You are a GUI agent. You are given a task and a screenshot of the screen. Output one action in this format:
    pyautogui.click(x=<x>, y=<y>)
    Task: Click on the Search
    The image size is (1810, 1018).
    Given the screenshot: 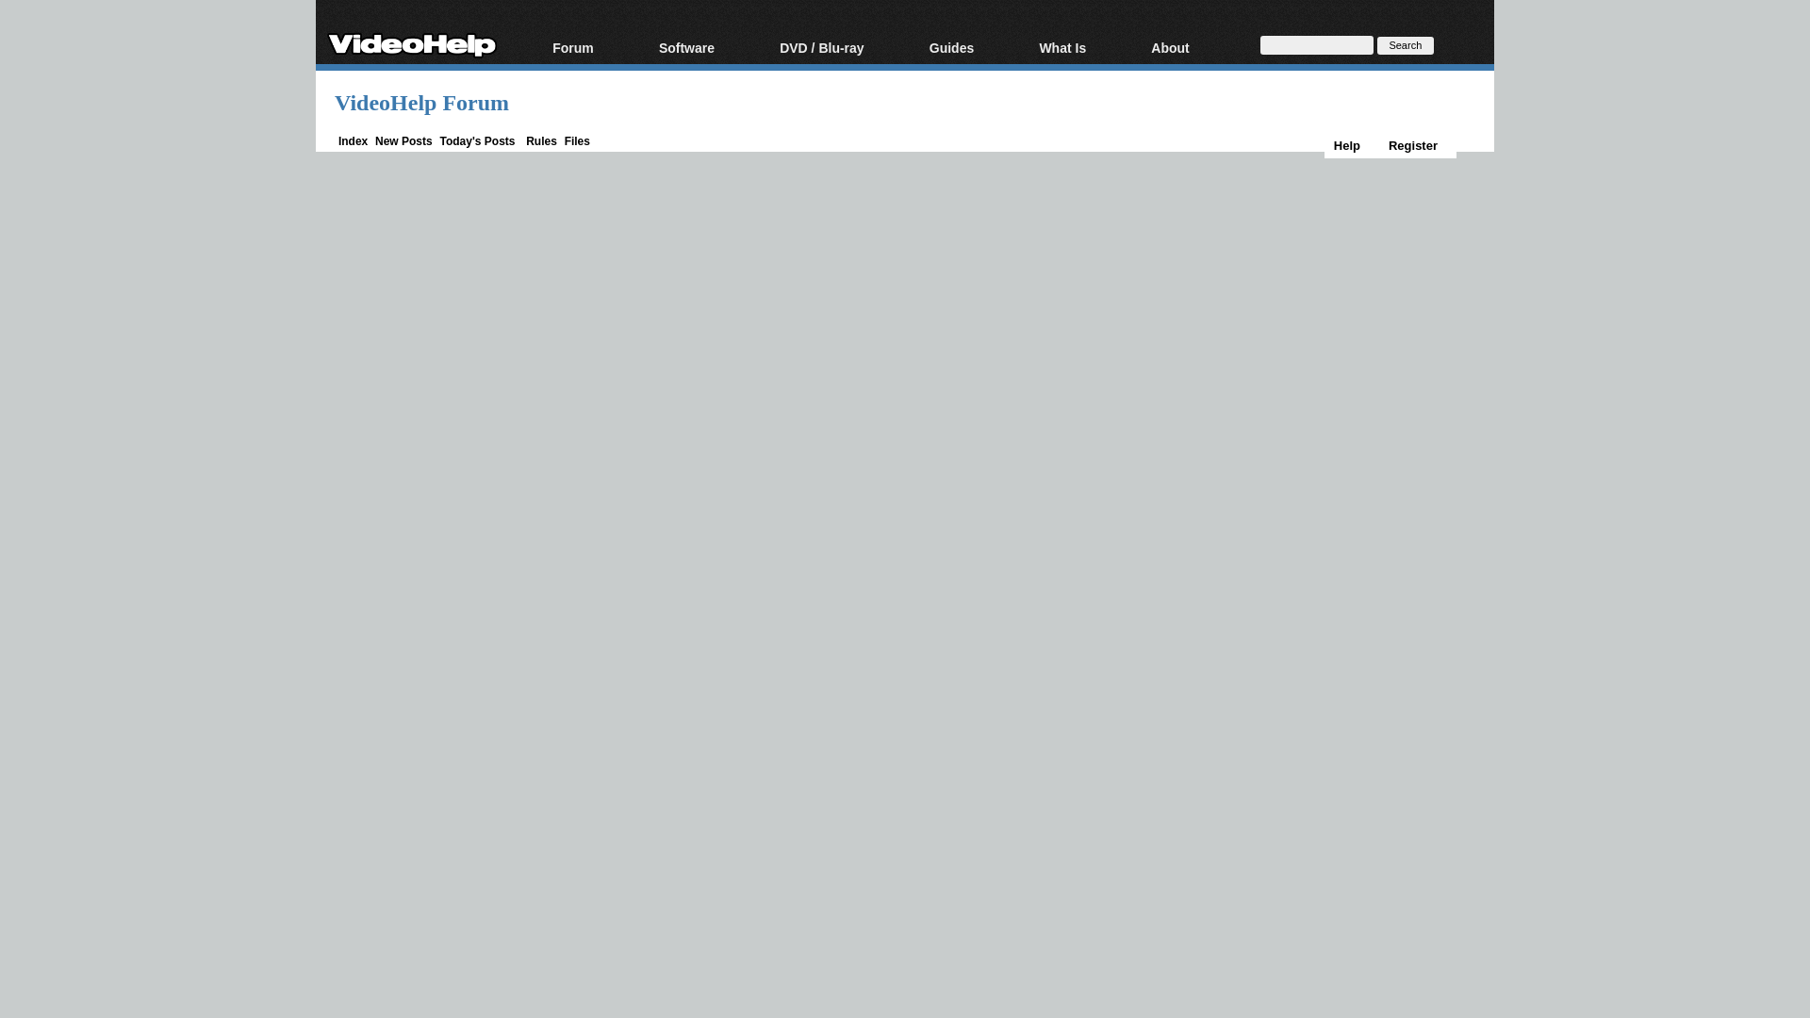 What is the action you would take?
    pyautogui.click(x=1405, y=44)
    